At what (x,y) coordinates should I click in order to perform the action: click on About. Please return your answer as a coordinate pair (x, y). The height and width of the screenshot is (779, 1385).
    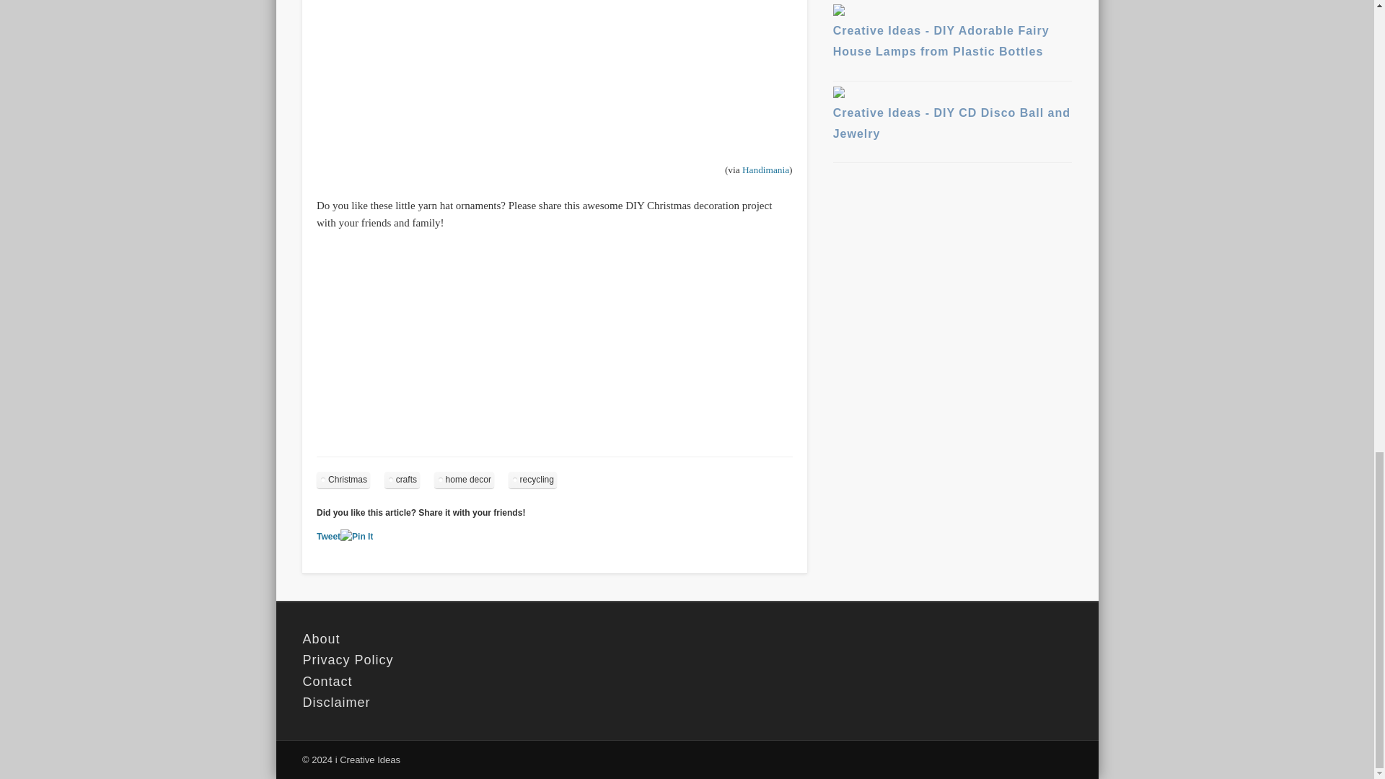
    Looking at the image, I should click on (486, 639).